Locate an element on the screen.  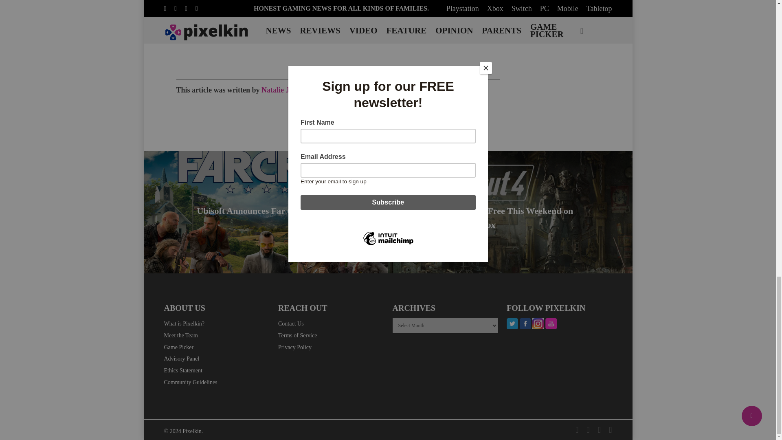
Posts by Natalie Jaech is located at coordinates (282, 90).